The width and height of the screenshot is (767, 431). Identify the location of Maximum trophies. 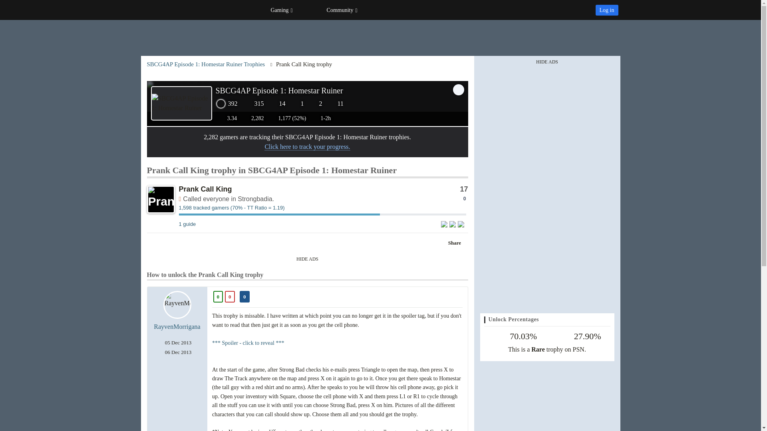
(277, 104).